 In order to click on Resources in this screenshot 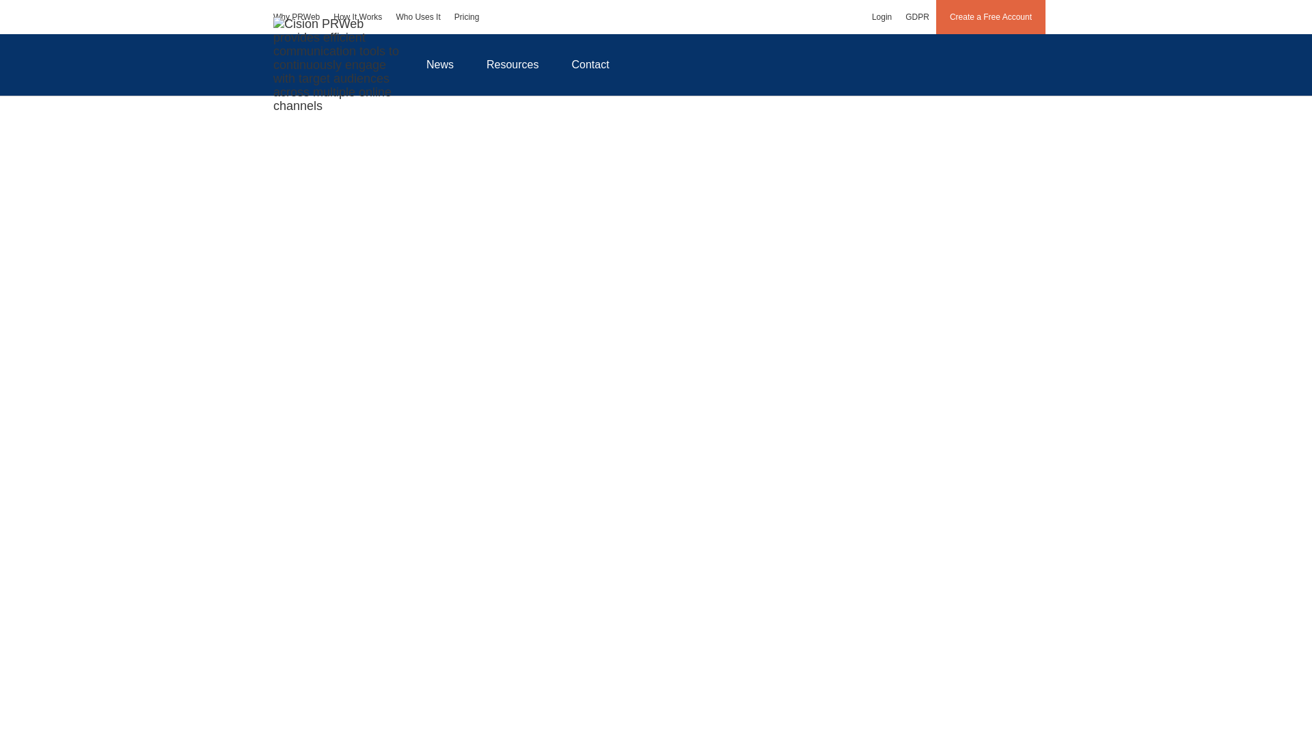, I will do `click(512, 64)`.